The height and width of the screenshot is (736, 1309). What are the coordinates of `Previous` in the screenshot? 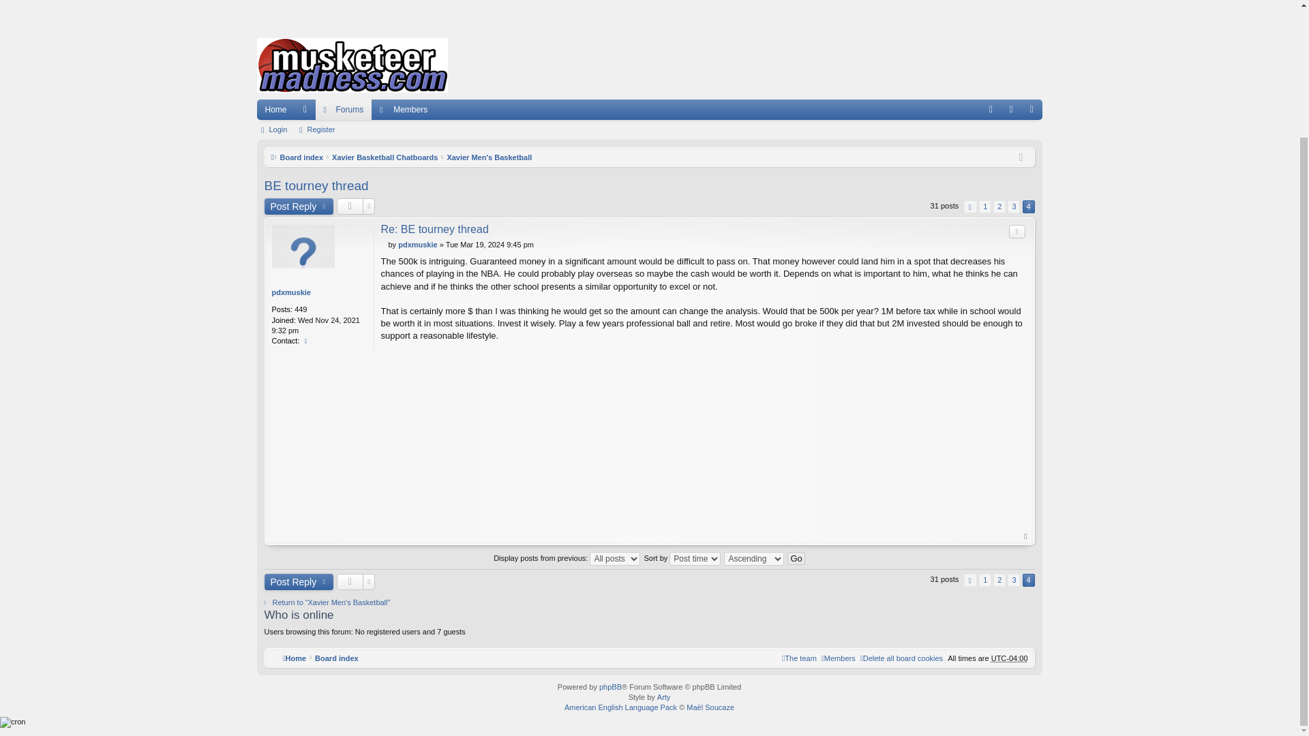 It's located at (969, 206).